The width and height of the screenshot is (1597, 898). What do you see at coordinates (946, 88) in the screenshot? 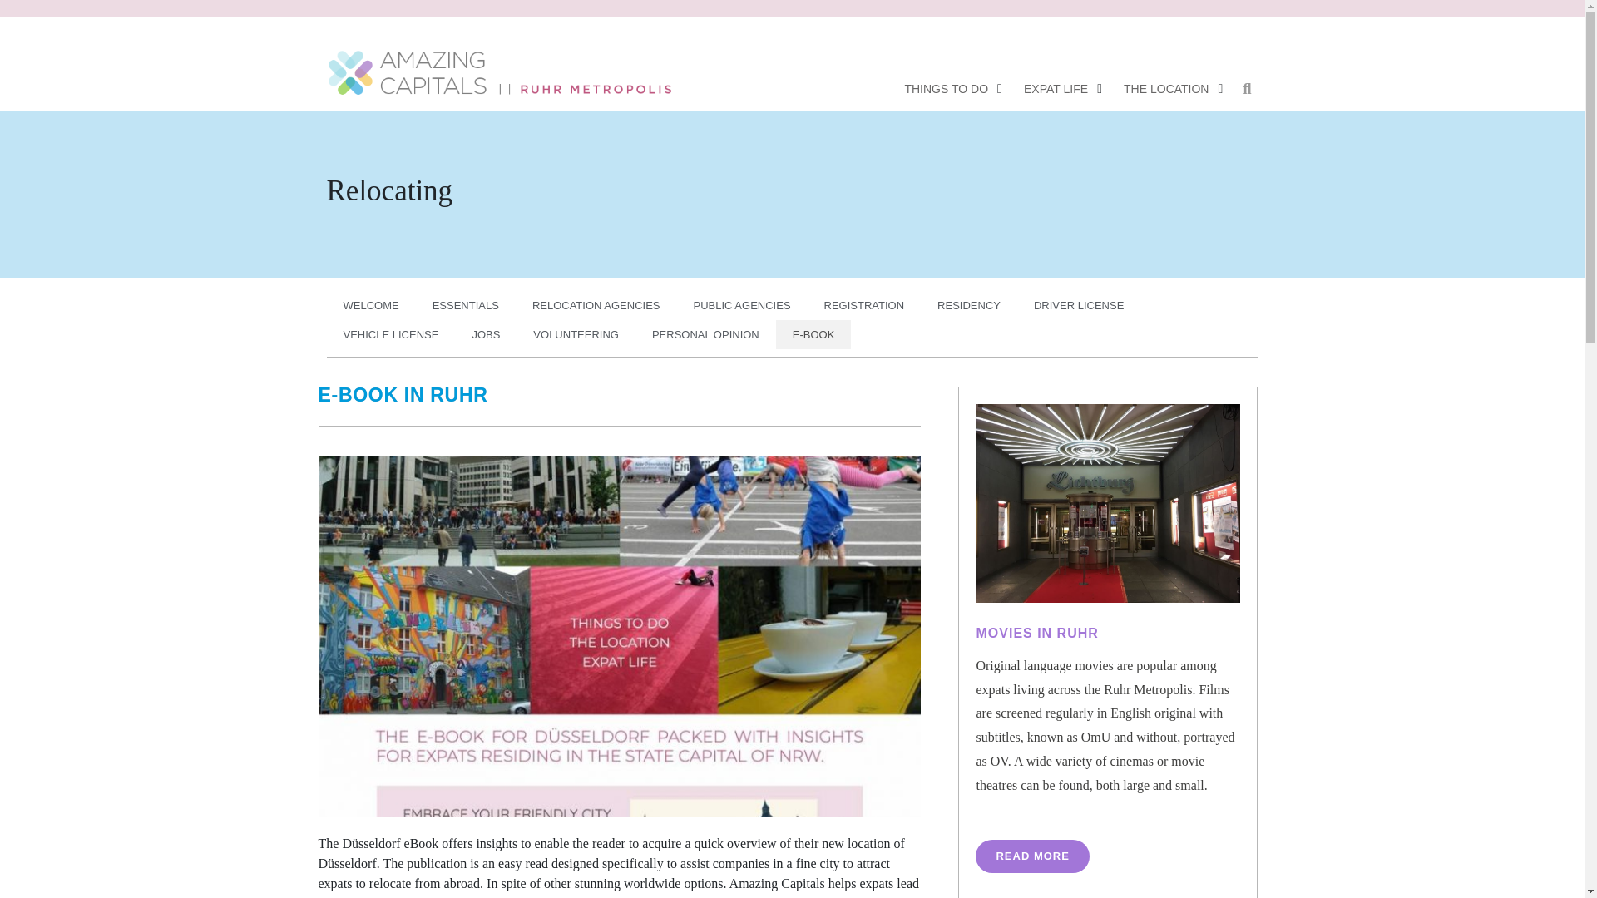
I see `THINGS TO DO` at bounding box center [946, 88].